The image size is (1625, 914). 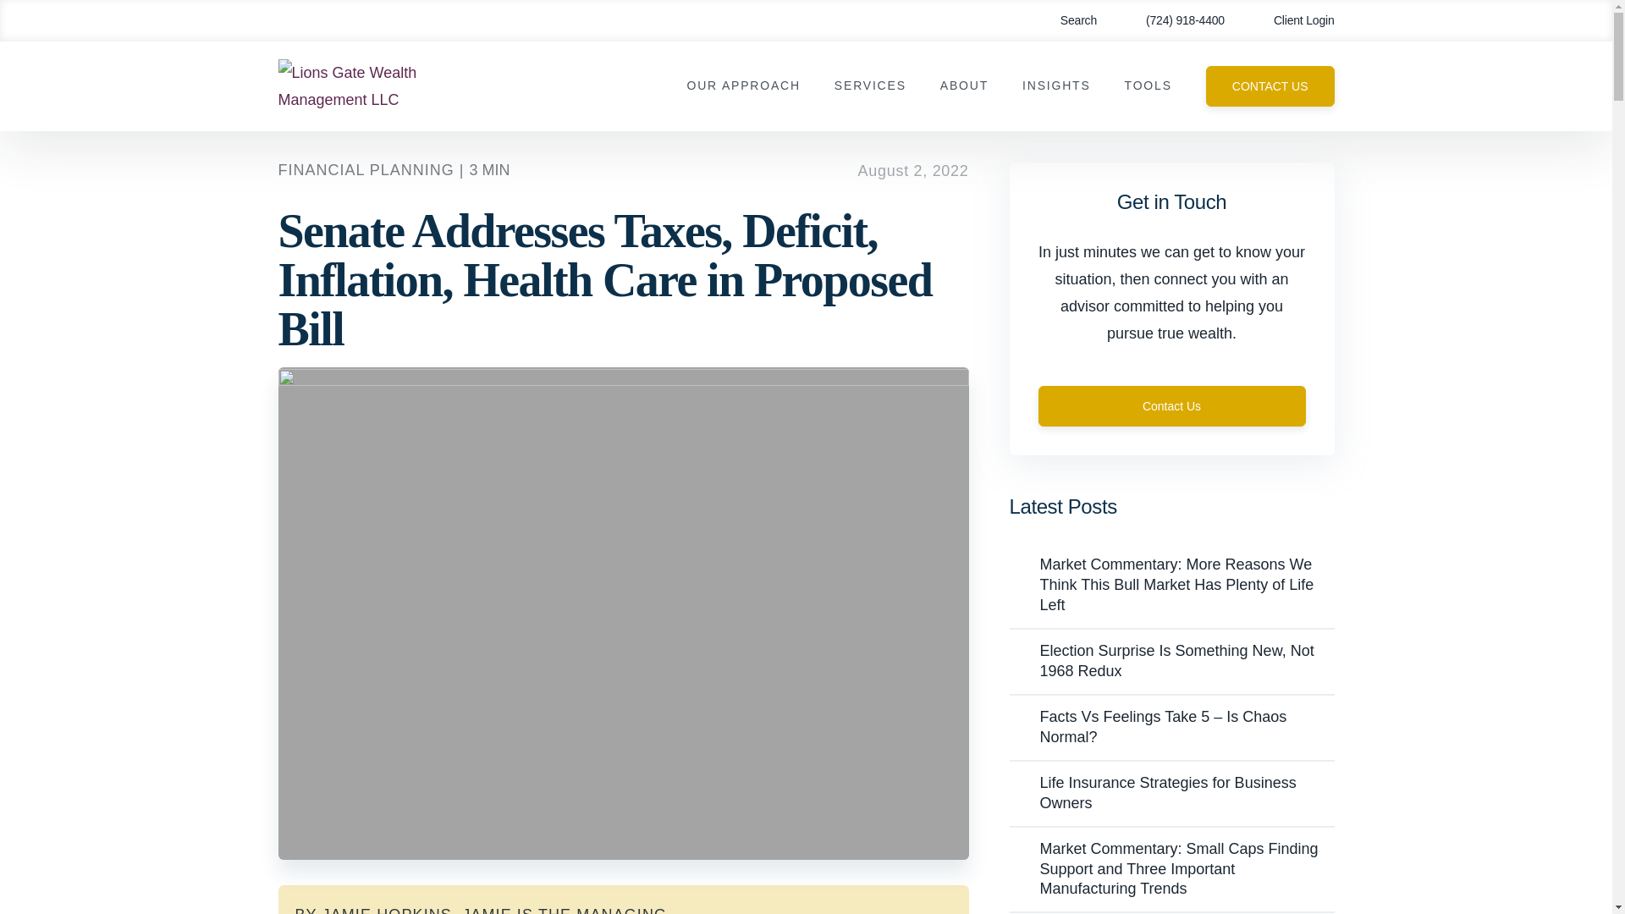 What do you see at coordinates (964, 86) in the screenshot?
I see `ABOUT` at bounding box center [964, 86].